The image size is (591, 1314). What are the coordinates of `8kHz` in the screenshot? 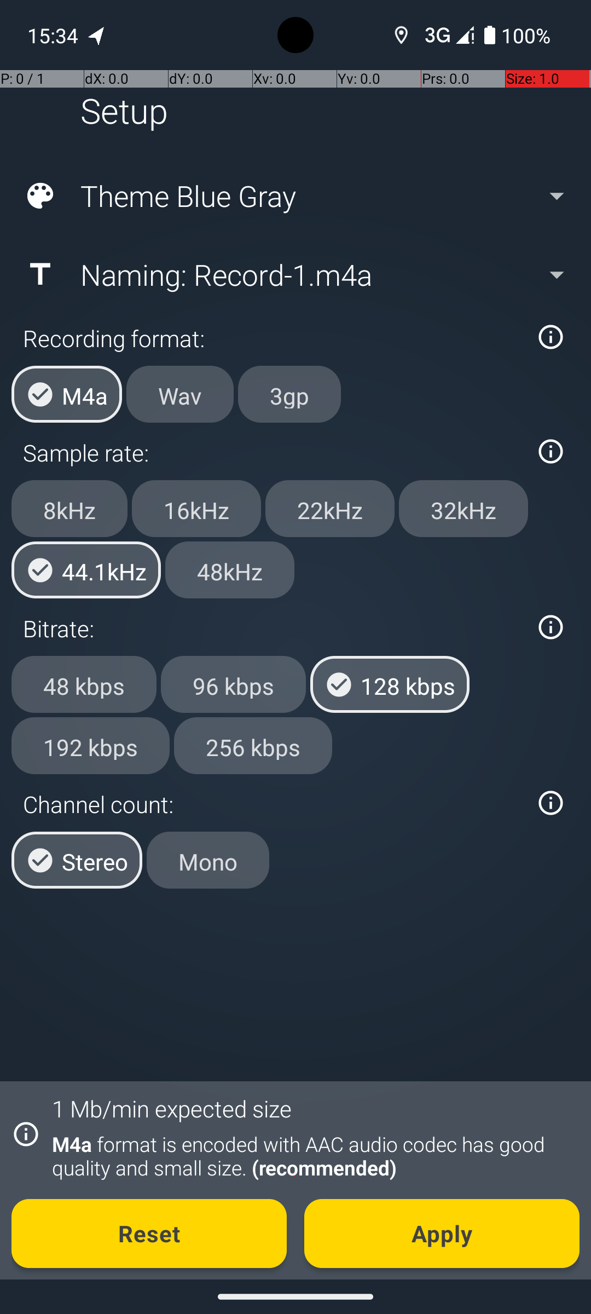 It's located at (69, 509).